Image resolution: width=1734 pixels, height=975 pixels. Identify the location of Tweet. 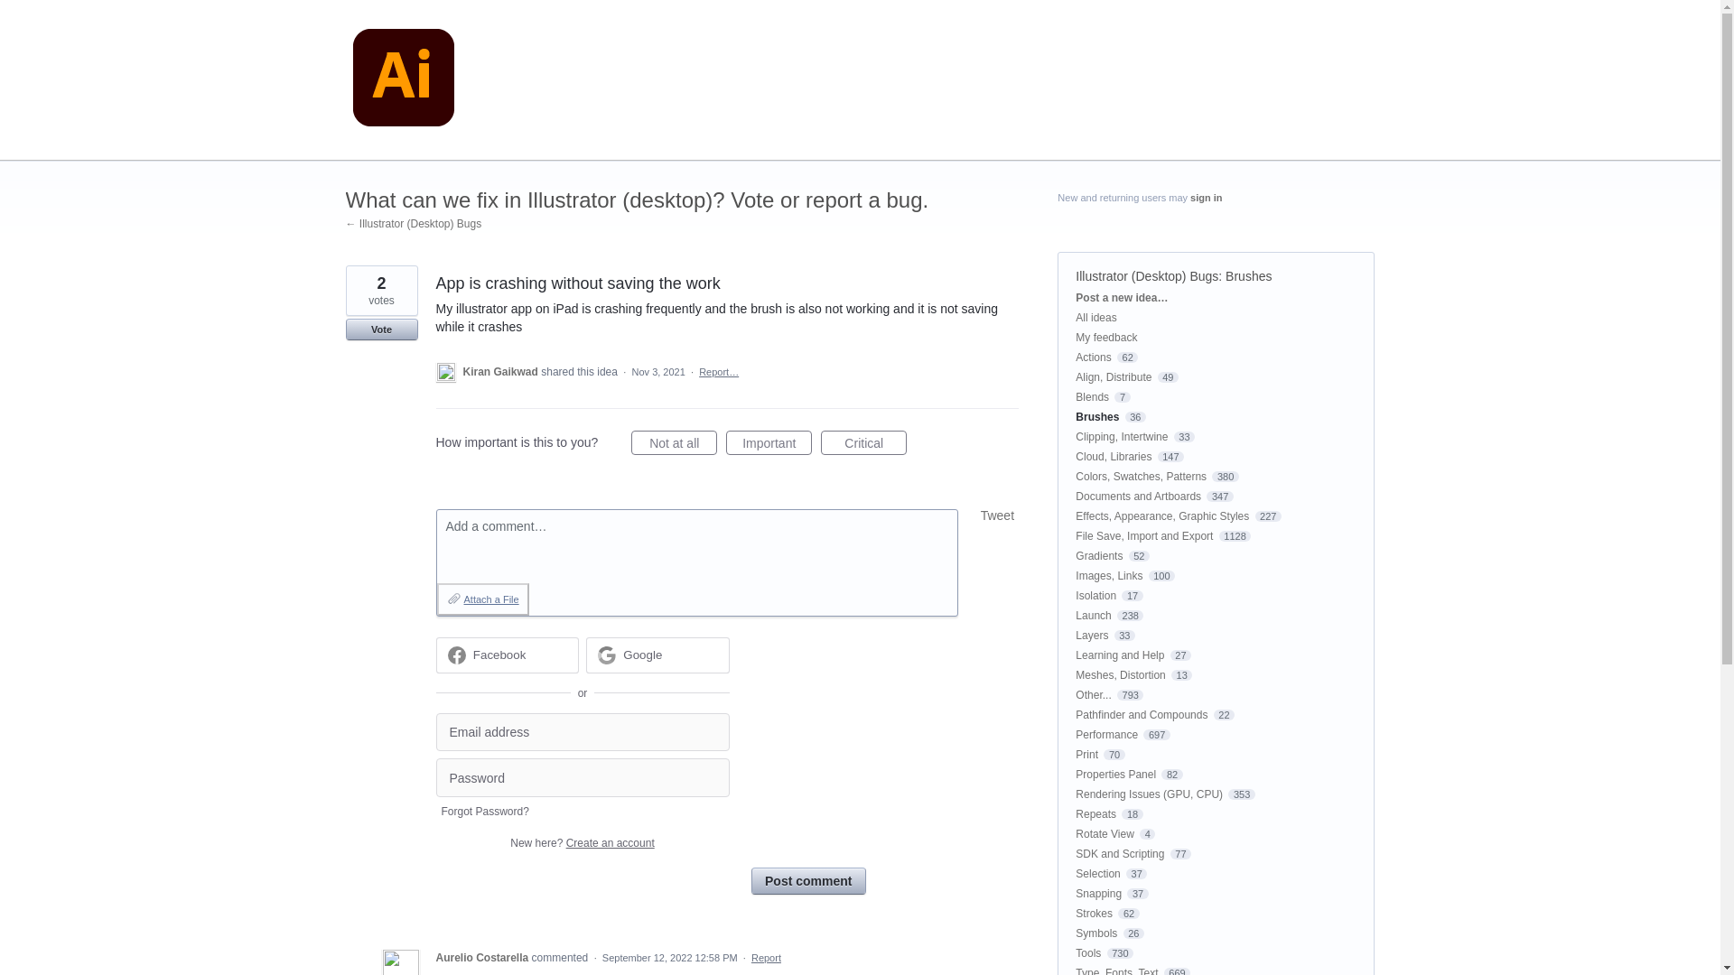
(997, 515).